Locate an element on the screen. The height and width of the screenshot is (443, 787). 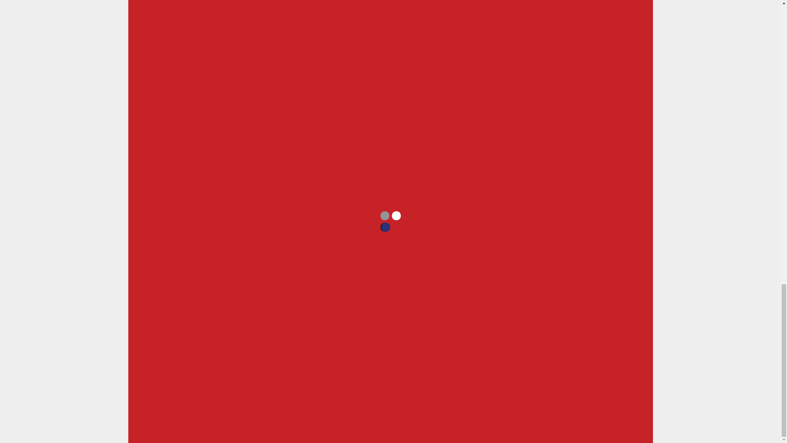
Terms and Conditions  is located at coordinates (466, 372).